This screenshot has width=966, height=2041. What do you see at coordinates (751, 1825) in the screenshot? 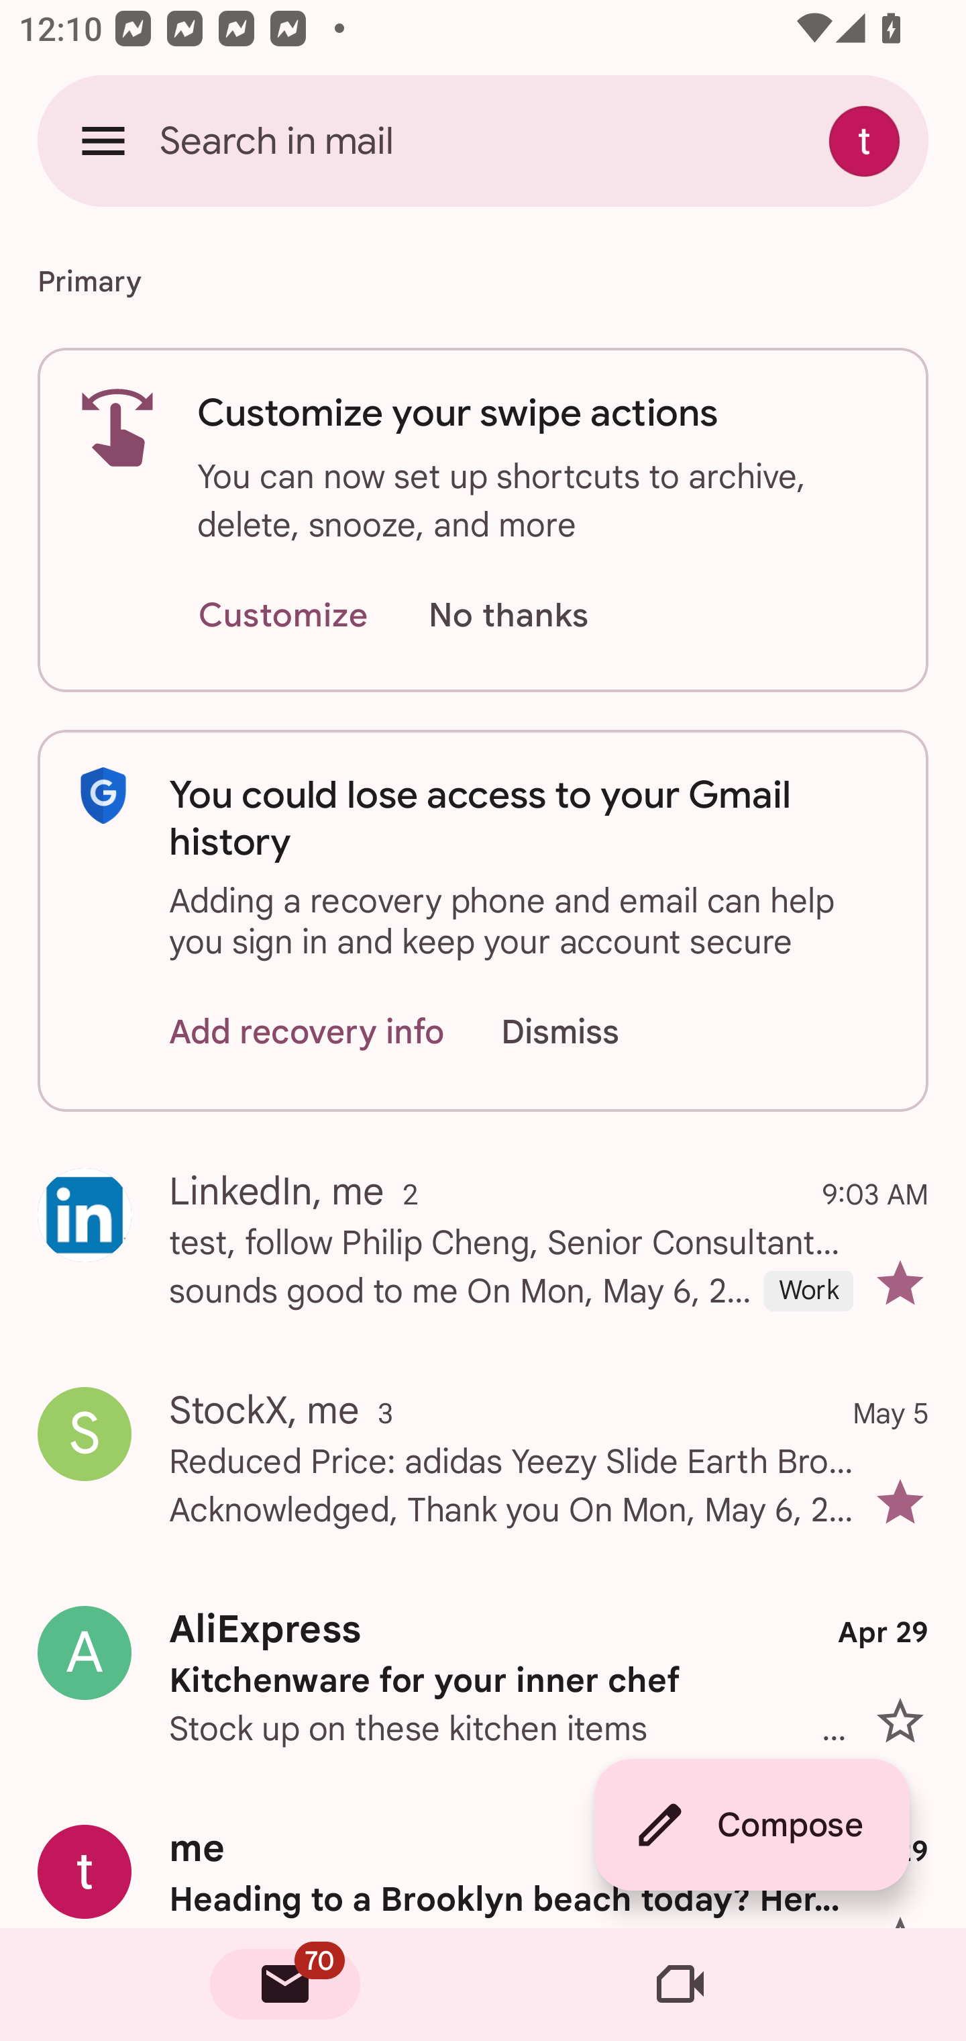
I see `Compose` at bounding box center [751, 1825].